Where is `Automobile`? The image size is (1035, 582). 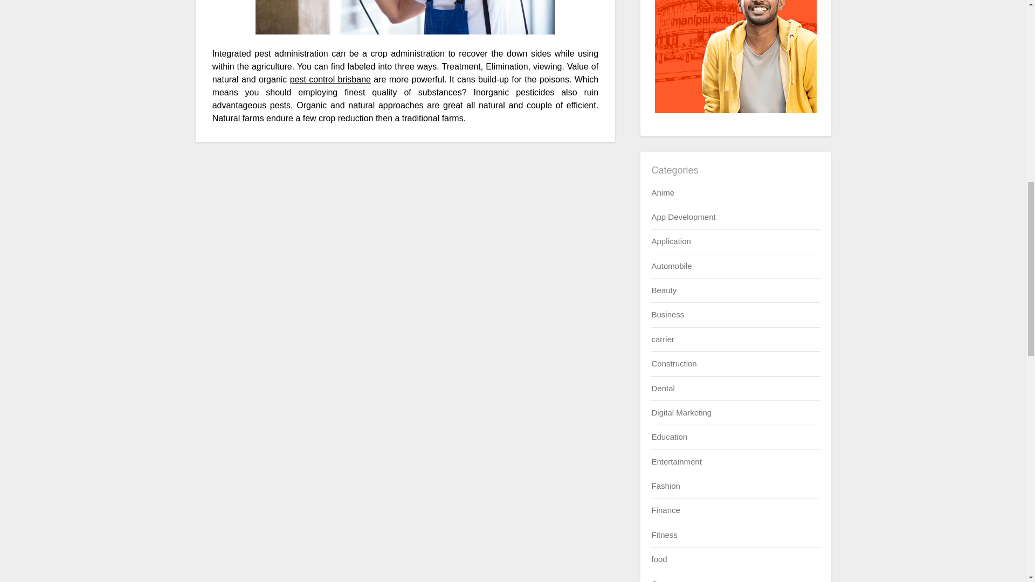
Automobile is located at coordinates (671, 266).